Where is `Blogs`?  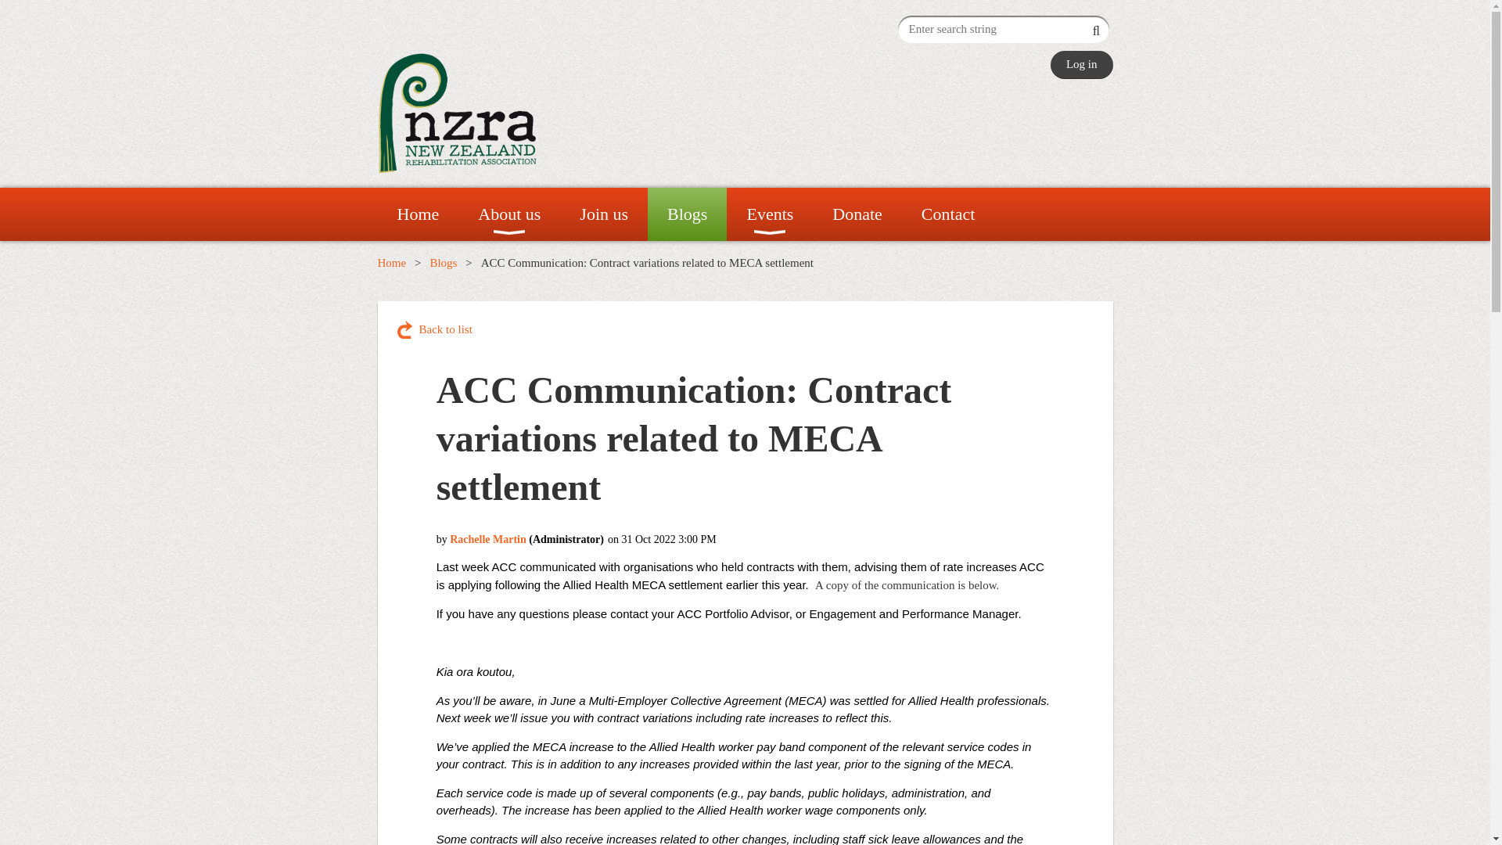 Blogs is located at coordinates (443, 263).